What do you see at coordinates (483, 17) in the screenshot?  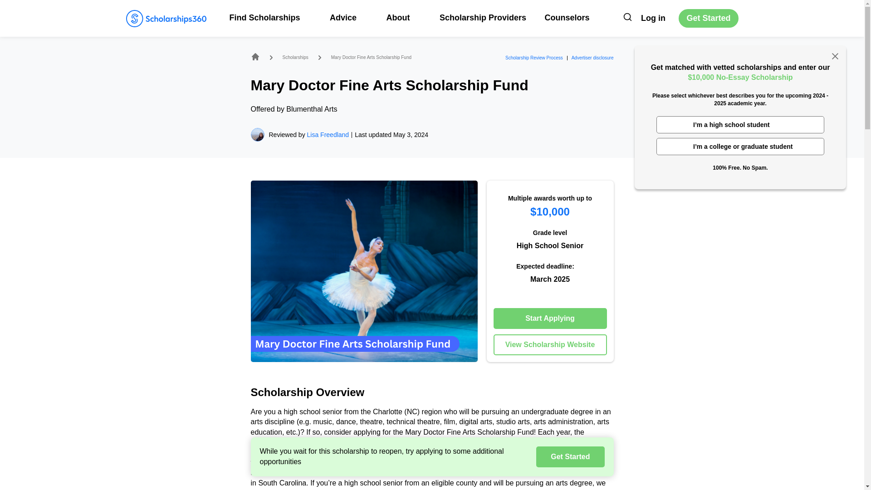 I see `Scholarship Providers` at bounding box center [483, 17].